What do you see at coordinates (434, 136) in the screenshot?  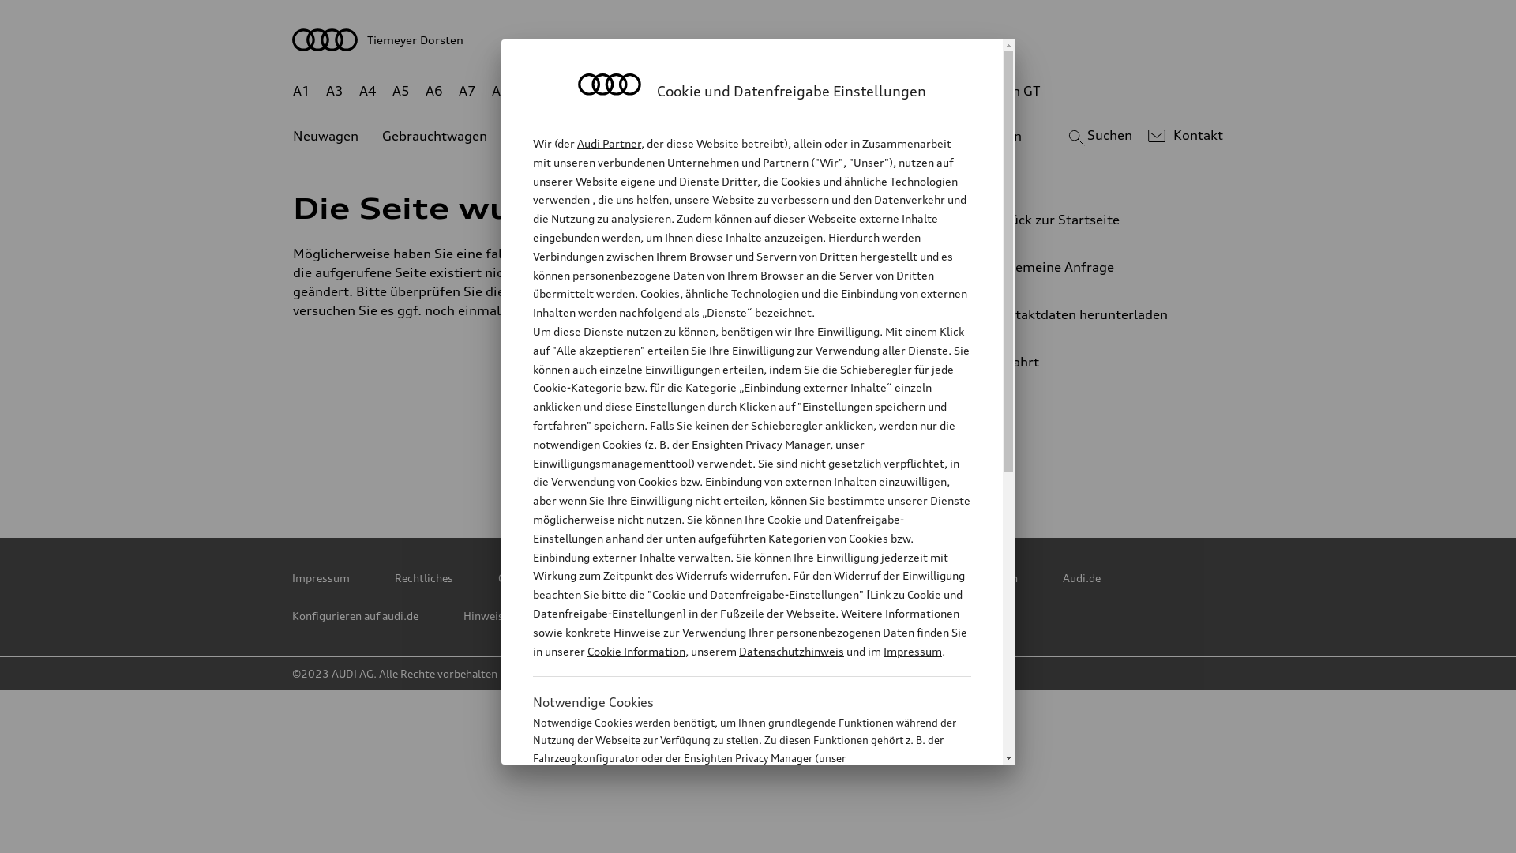 I see `Gebrauchtwagen` at bounding box center [434, 136].